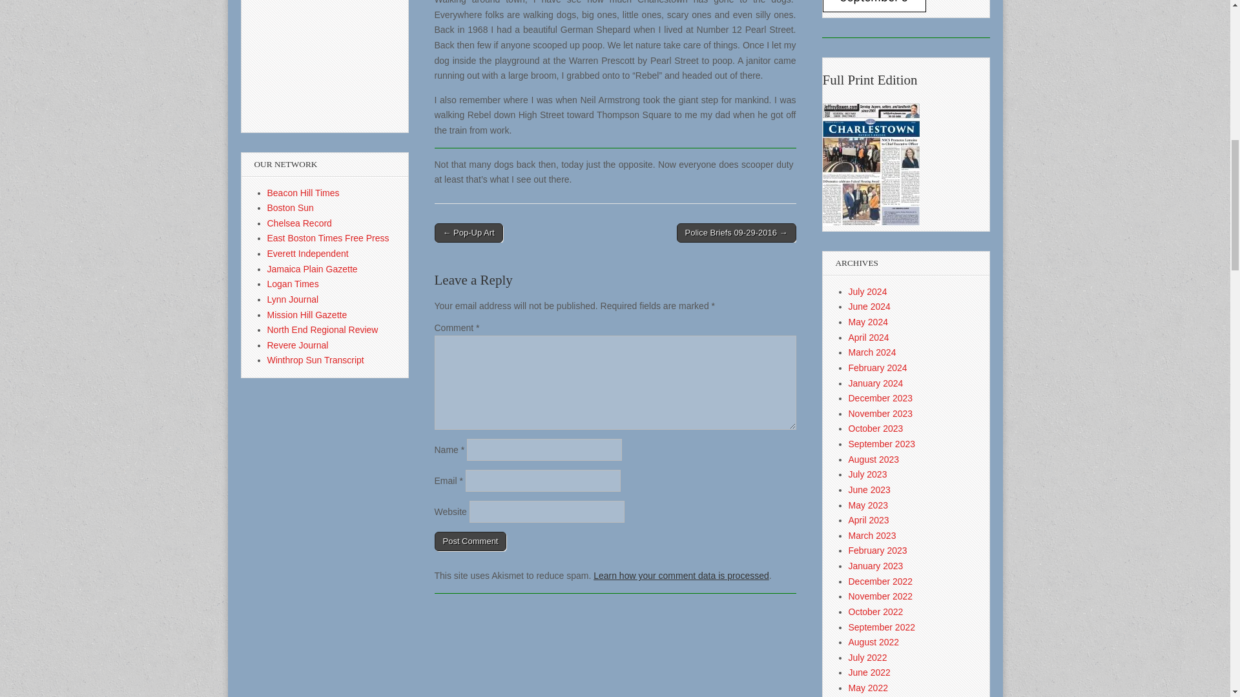  Describe the element at coordinates (307, 253) in the screenshot. I see `Everett Independent` at that location.